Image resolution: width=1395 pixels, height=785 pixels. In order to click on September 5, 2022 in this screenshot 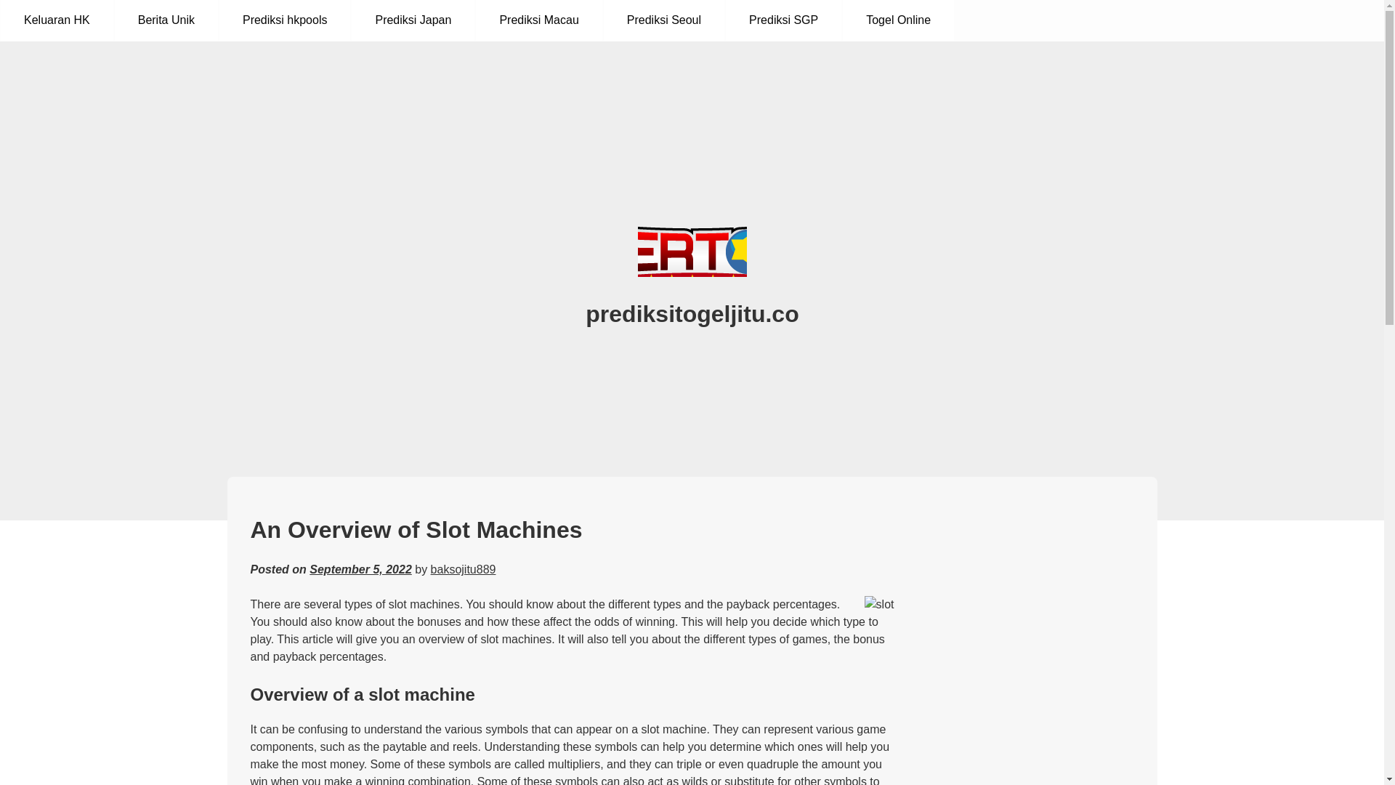, I will do `click(360, 569)`.